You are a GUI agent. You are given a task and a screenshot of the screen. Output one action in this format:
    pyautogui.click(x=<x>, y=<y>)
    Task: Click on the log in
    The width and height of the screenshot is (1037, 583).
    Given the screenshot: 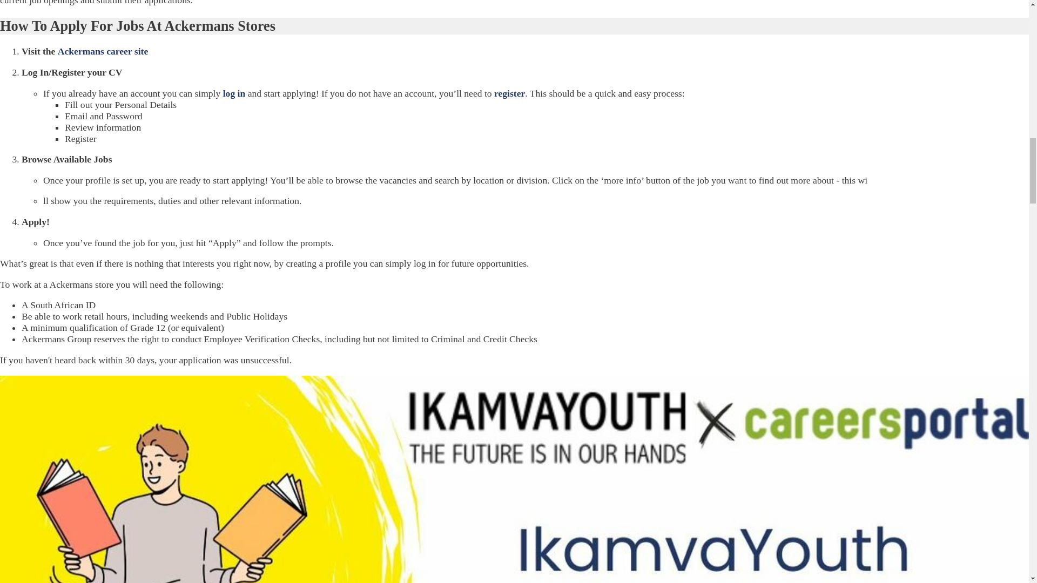 What is the action you would take?
    pyautogui.click(x=234, y=93)
    